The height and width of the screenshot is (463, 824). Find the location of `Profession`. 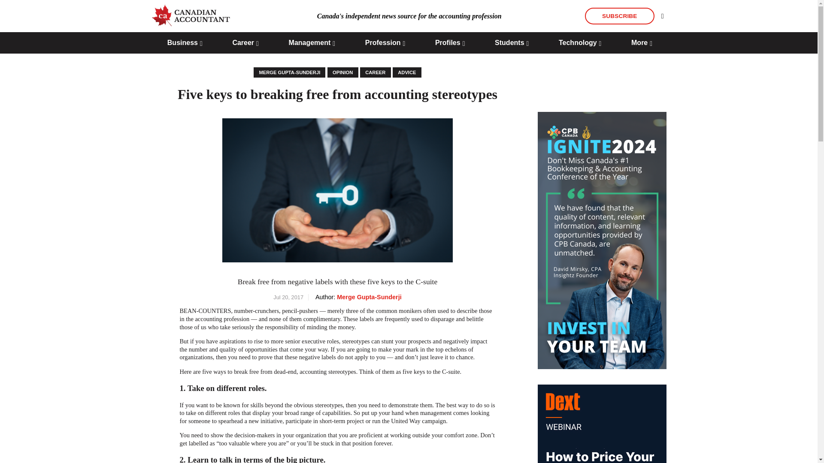

Profession is located at coordinates (385, 43).